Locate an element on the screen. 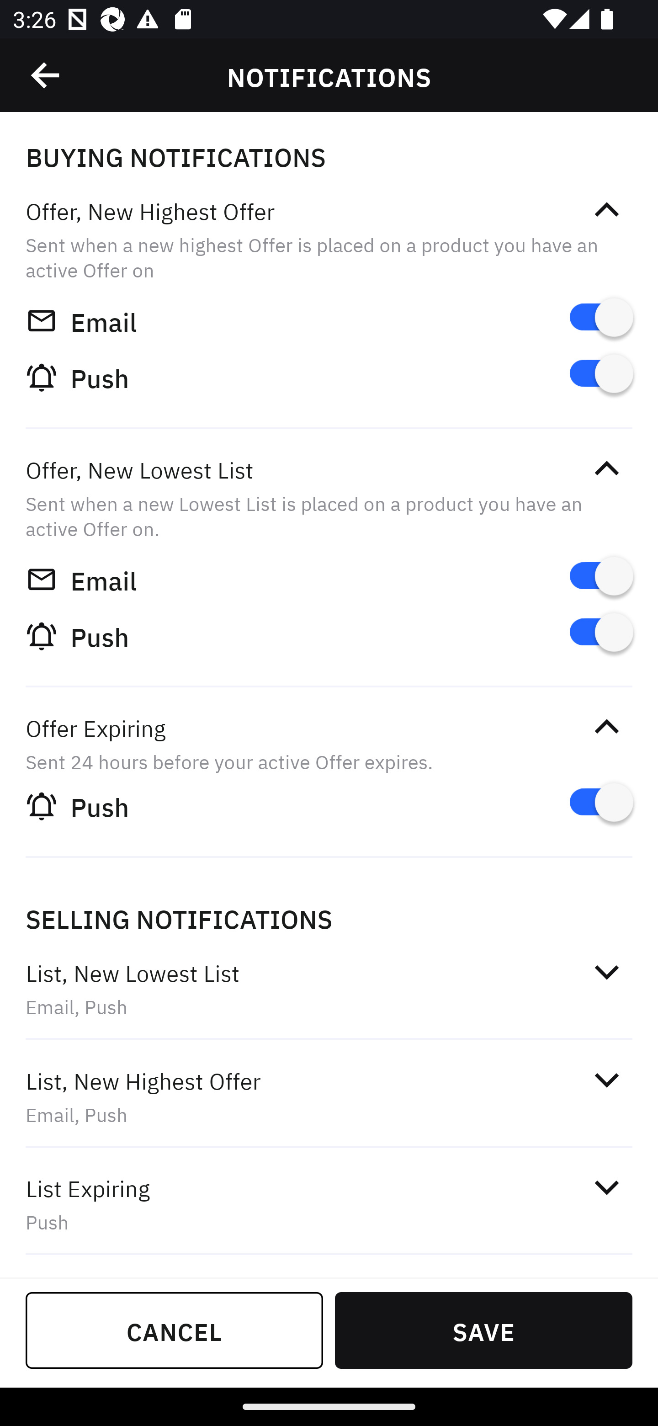 The image size is (658, 1426).  is located at coordinates (606, 1187).